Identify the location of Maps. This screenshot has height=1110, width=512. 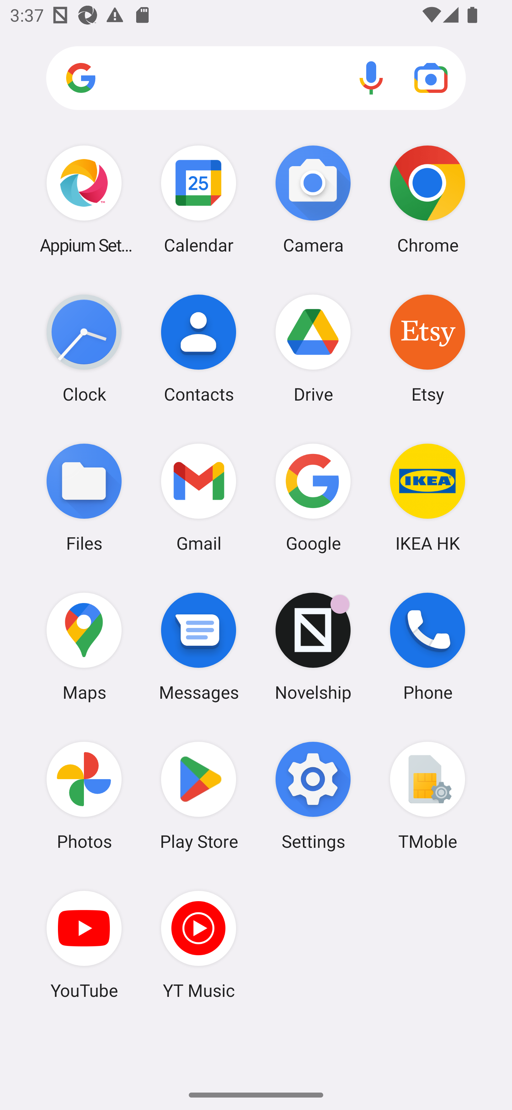
(84, 646).